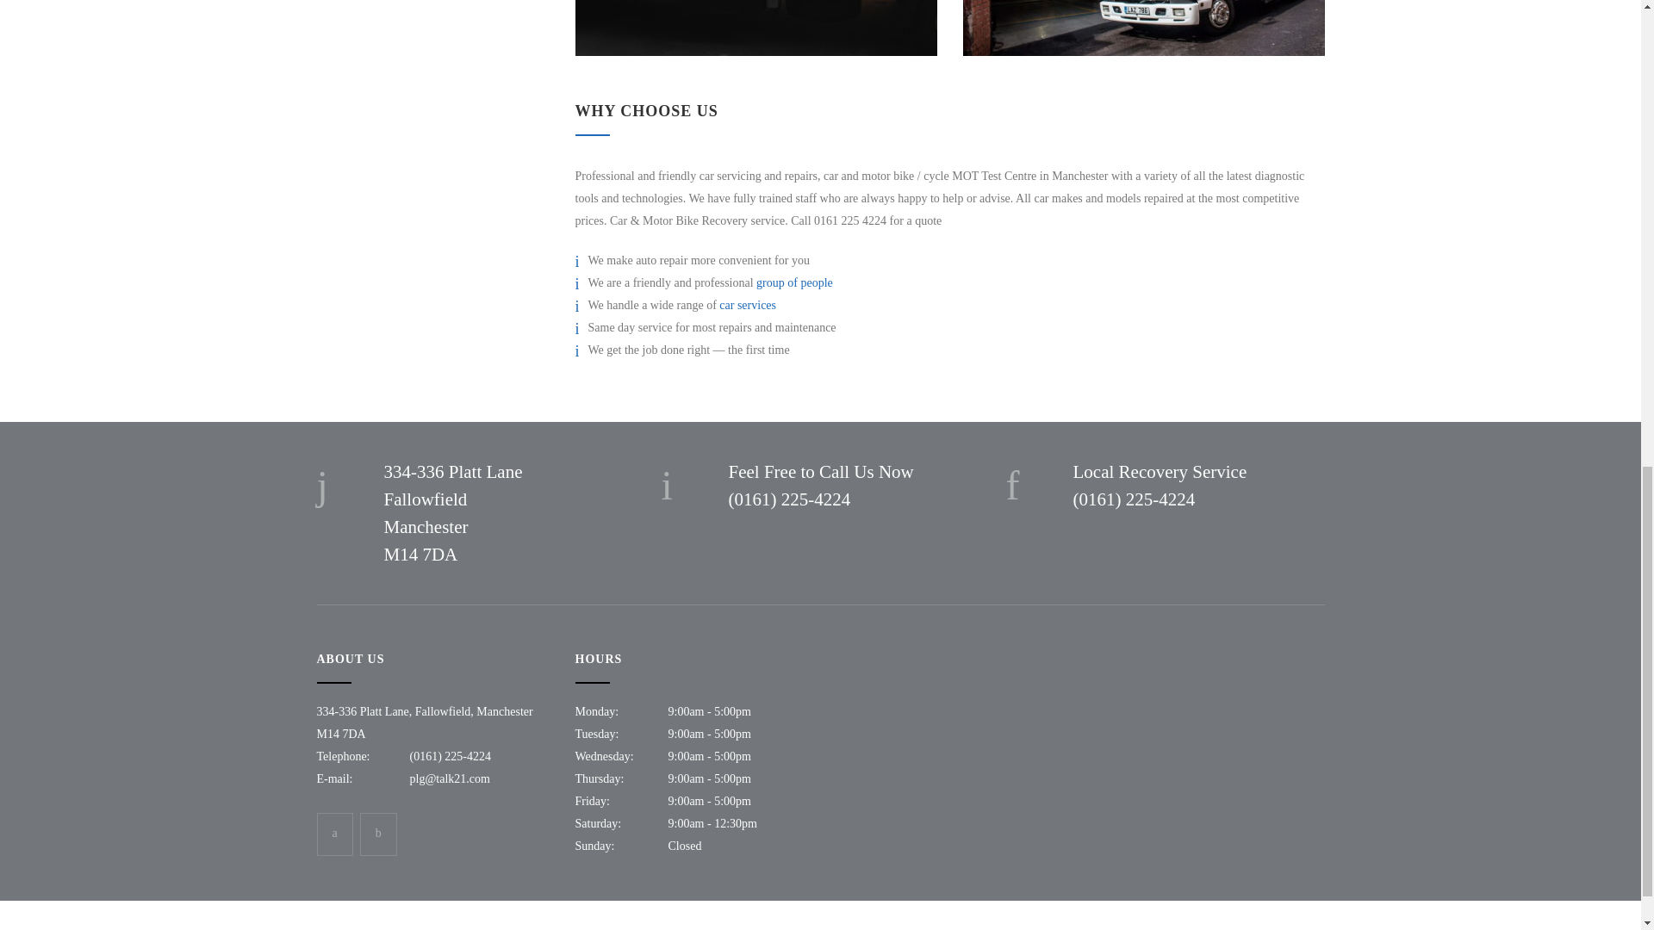 Image resolution: width=1654 pixels, height=930 pixels. I want to click on car services, so click(748, 305).